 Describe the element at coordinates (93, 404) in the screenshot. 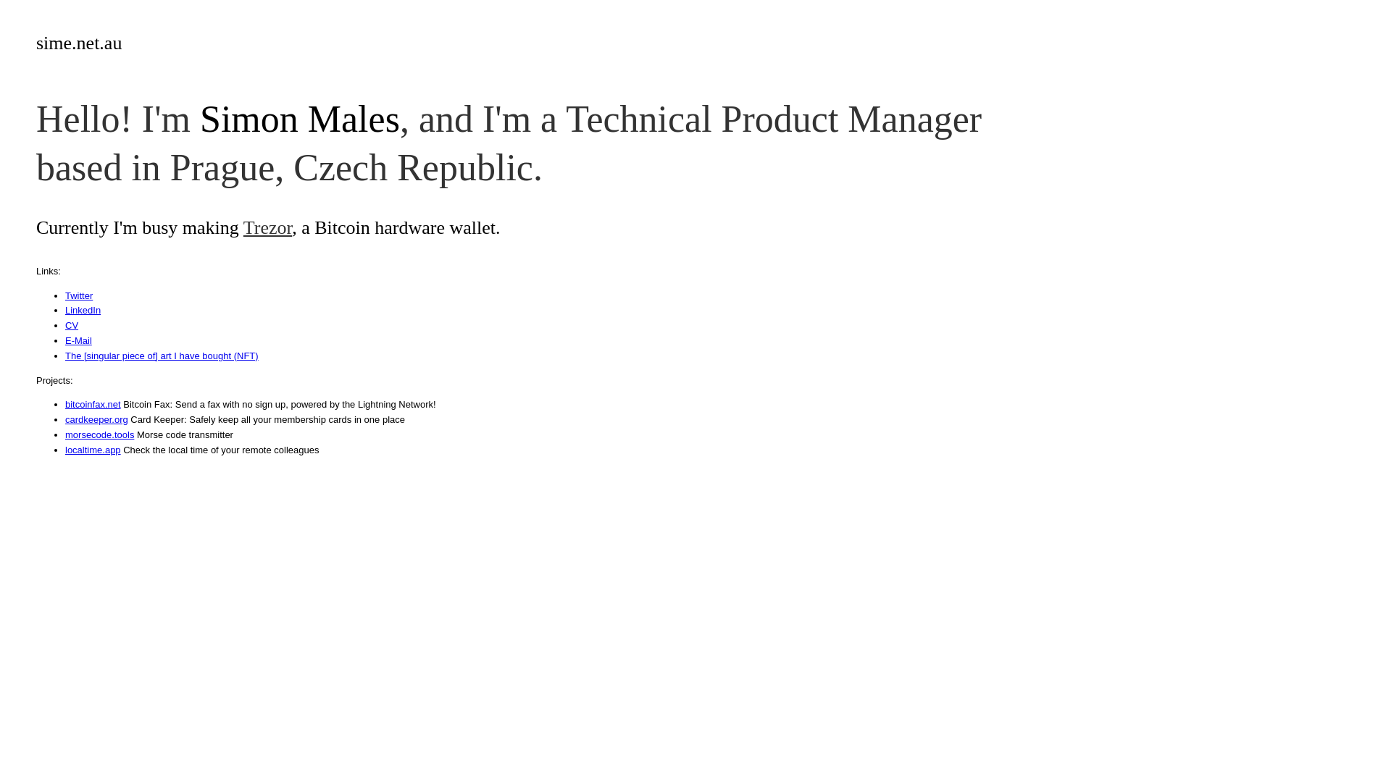

I see `bitcoinfax.net` at that location.